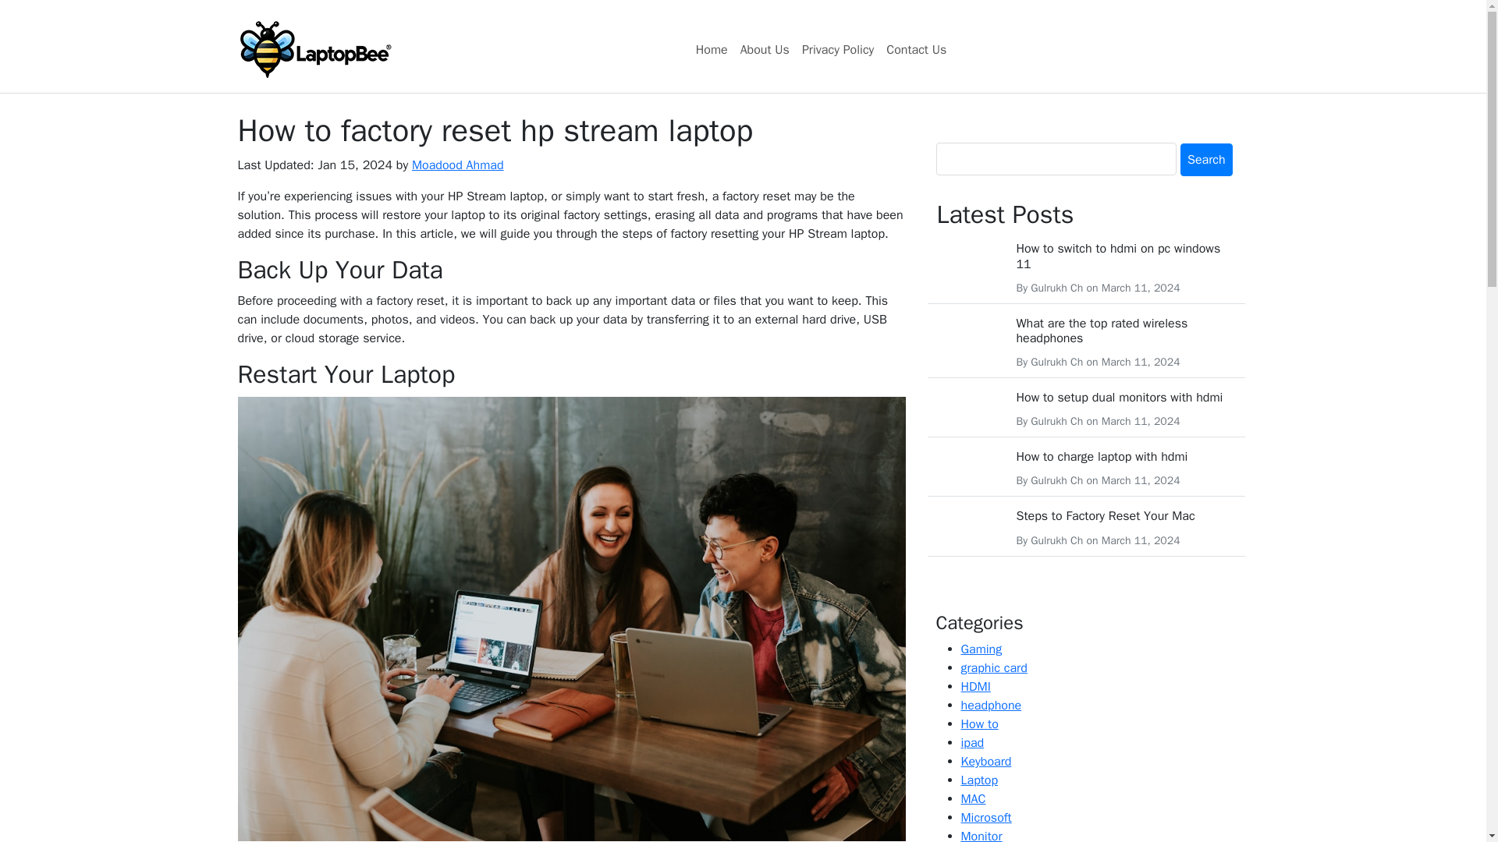 The height and width of the screenshot is (842, 1498). I want to click on How to setup dual monitors with hdmi, so click(1119, 398).